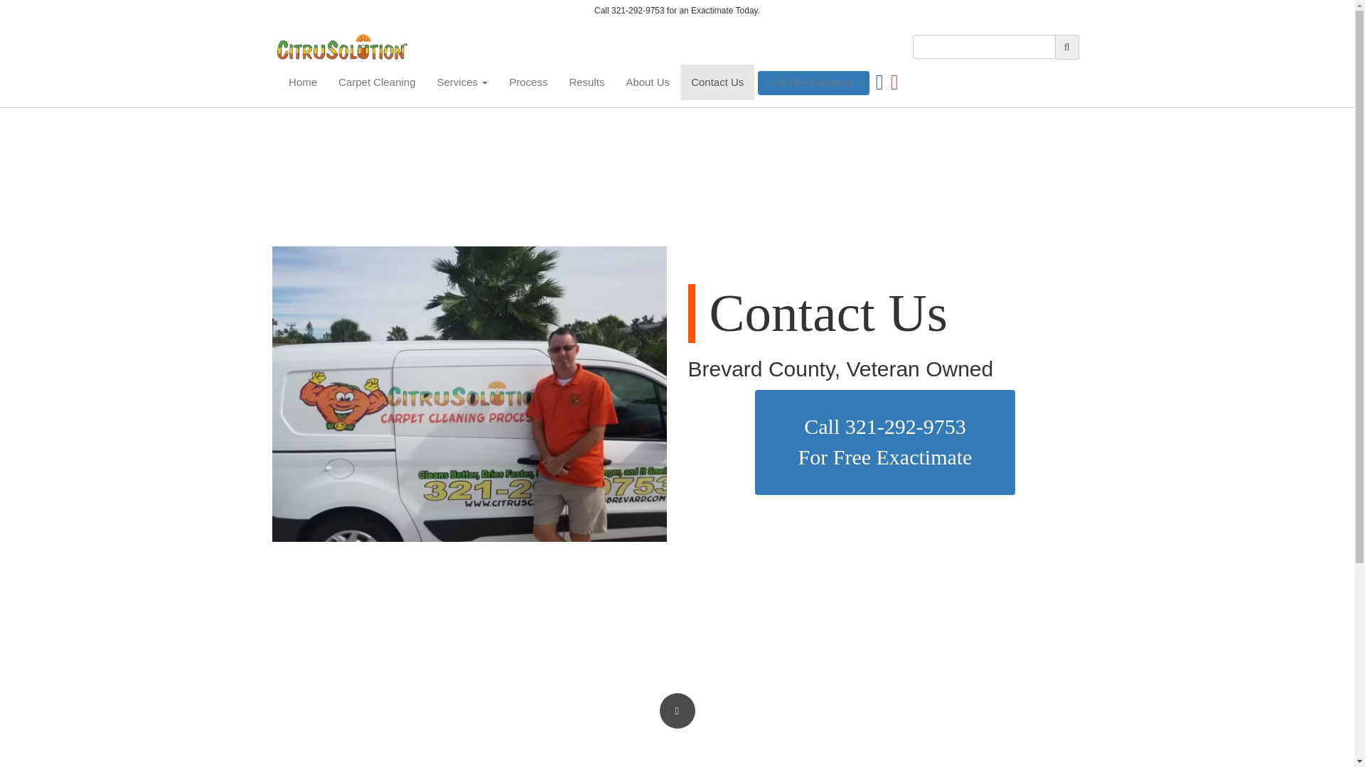 Image resolution: width=1365 pixels, height=767 pixels. I want to click on About Us, so click(528, 82).